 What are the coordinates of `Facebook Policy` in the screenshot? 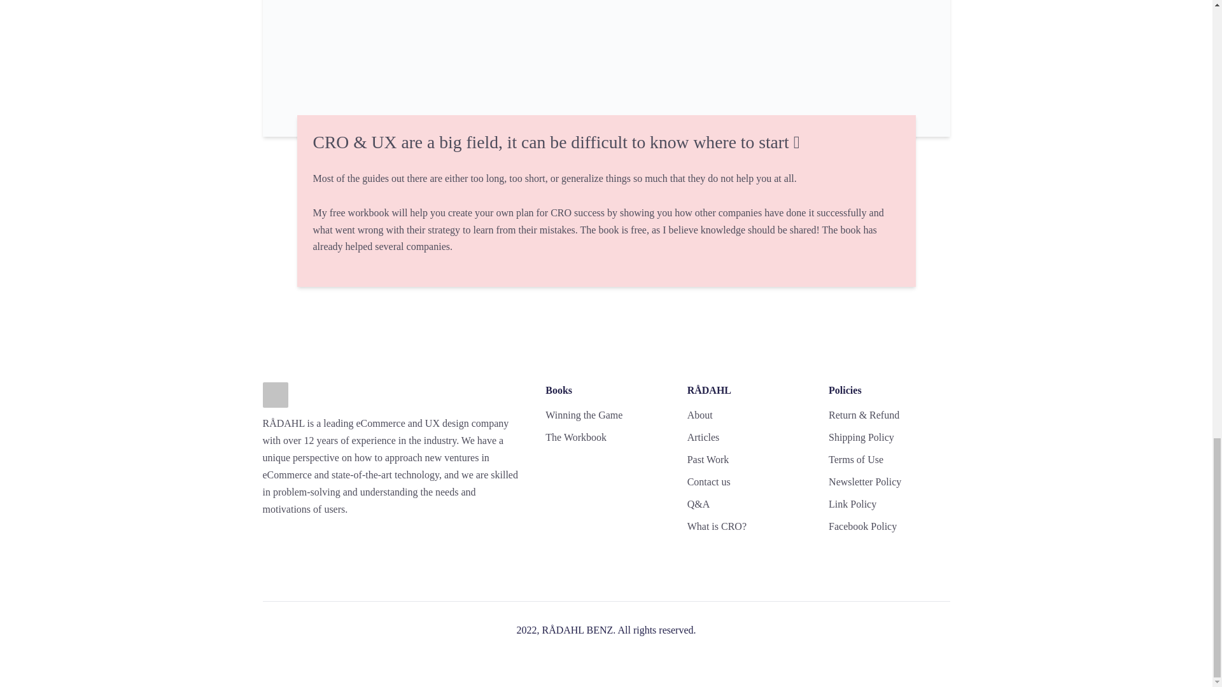 It's located at (862, 527).